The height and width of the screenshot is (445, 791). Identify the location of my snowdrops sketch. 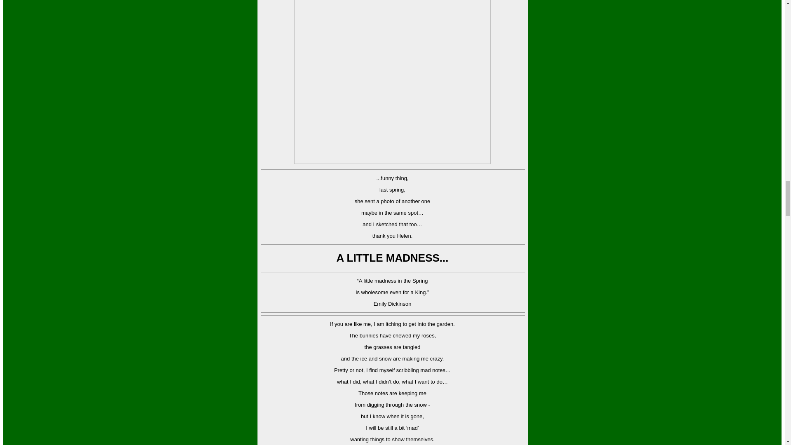
(392, 82).